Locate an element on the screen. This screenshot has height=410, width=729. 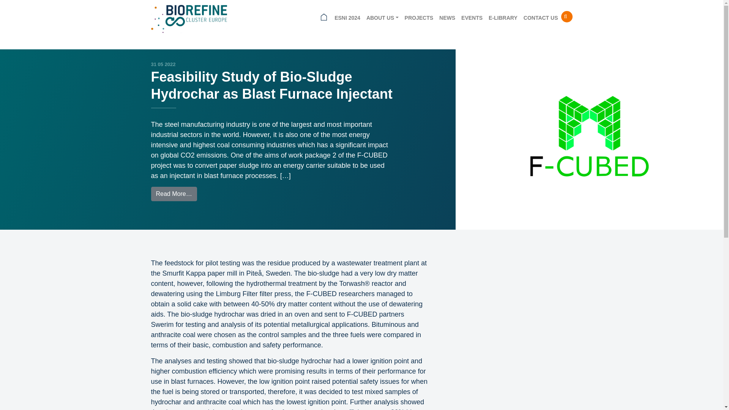
CONTACT US is located at coordinates (541, 18).